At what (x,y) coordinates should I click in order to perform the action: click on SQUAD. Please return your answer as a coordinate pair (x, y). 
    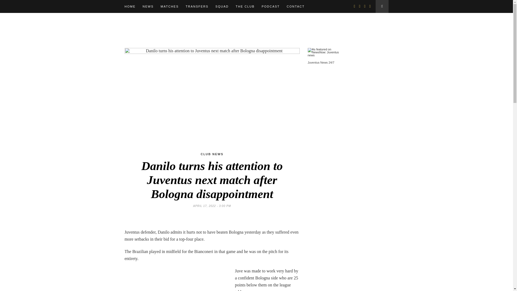
    Looking at the image, I should click on (222, 6).